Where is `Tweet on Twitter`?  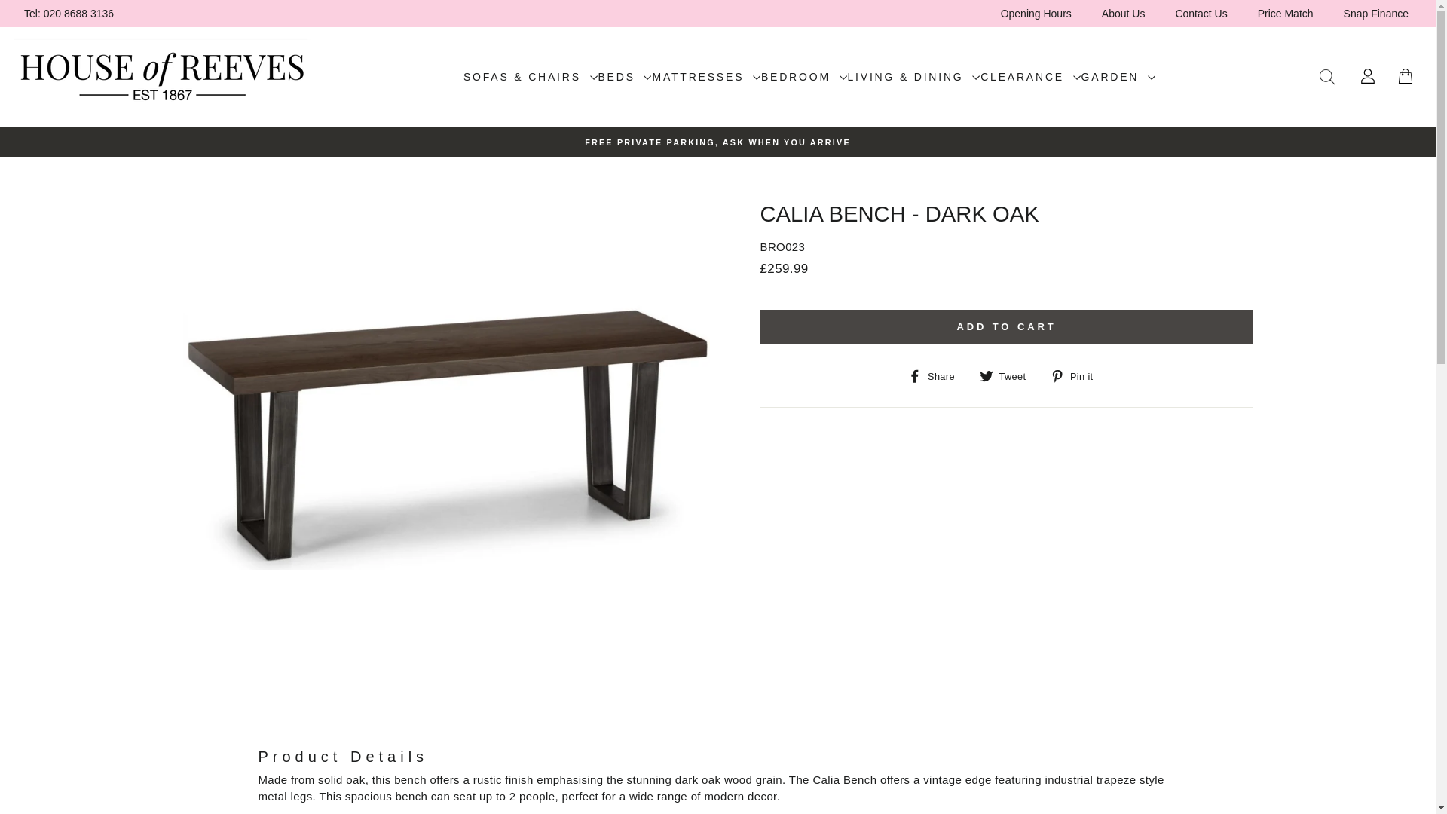 Tweet on Twitter is located at coordinates (1008, 375).